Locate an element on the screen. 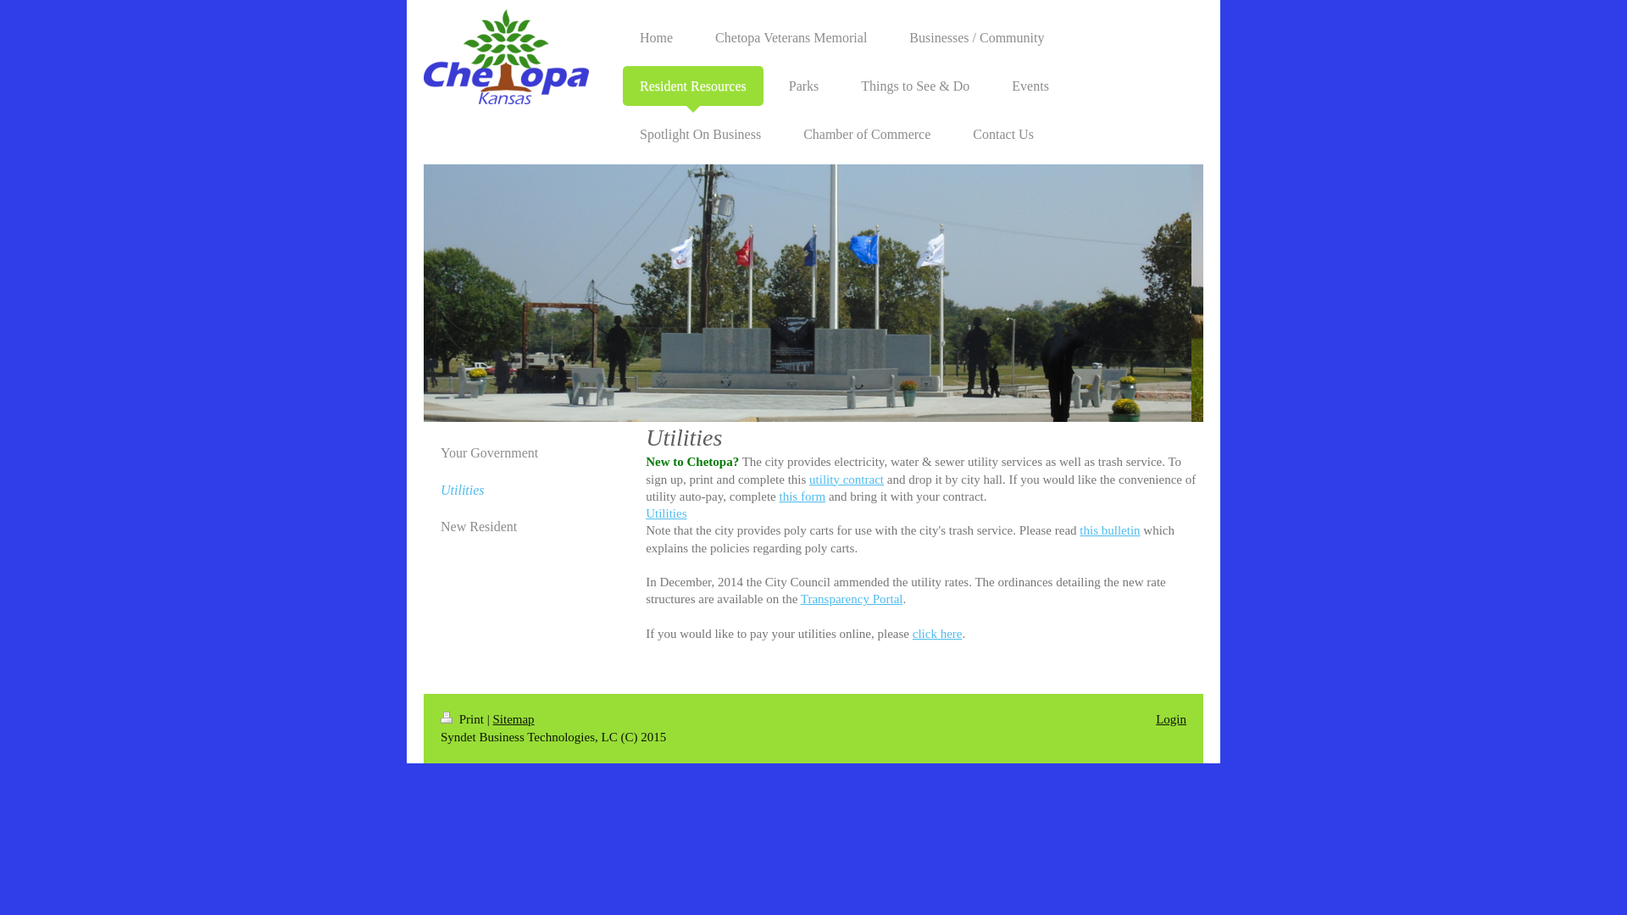 Image resolution: width=1627 pixels, height=915 pixels. Contact Us is located at coordinates (1003, 134).